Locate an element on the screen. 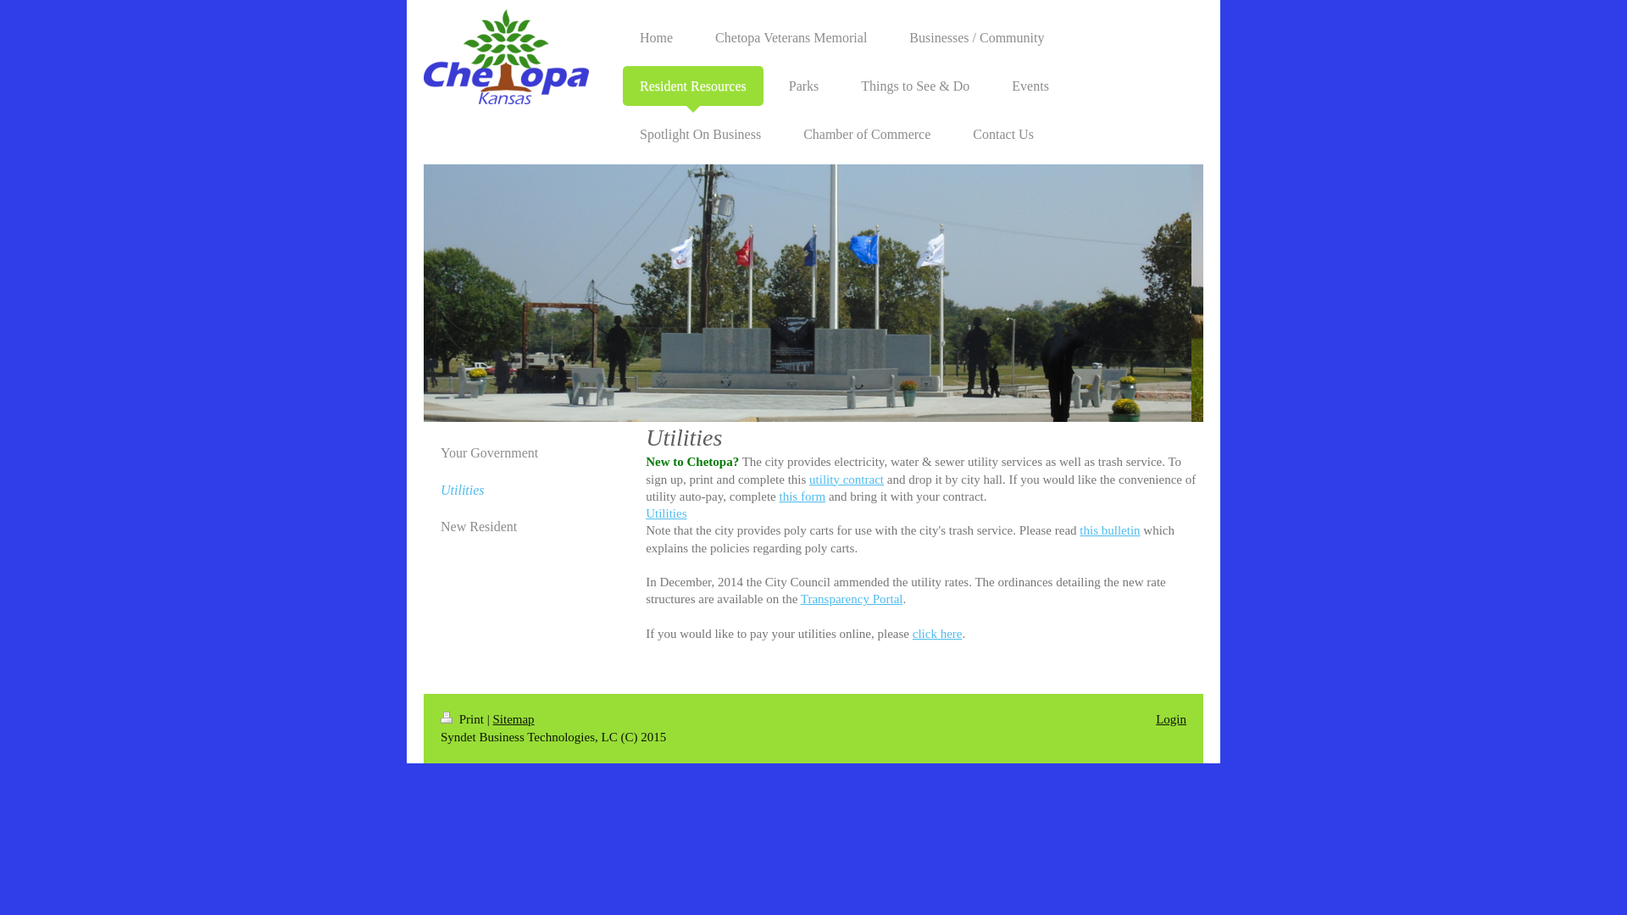 Image resolution: width=1627 pixels, height=915 pixels. Contact Us is located at coordinates (1003, 134).